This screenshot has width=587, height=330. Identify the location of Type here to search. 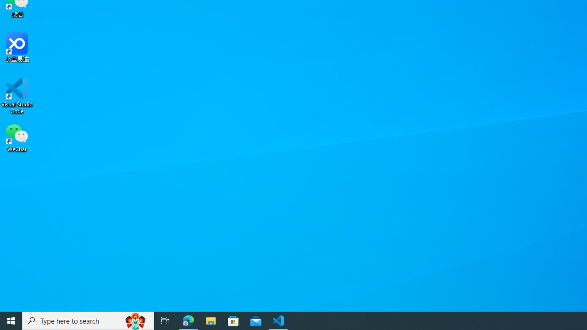
(88, 321).